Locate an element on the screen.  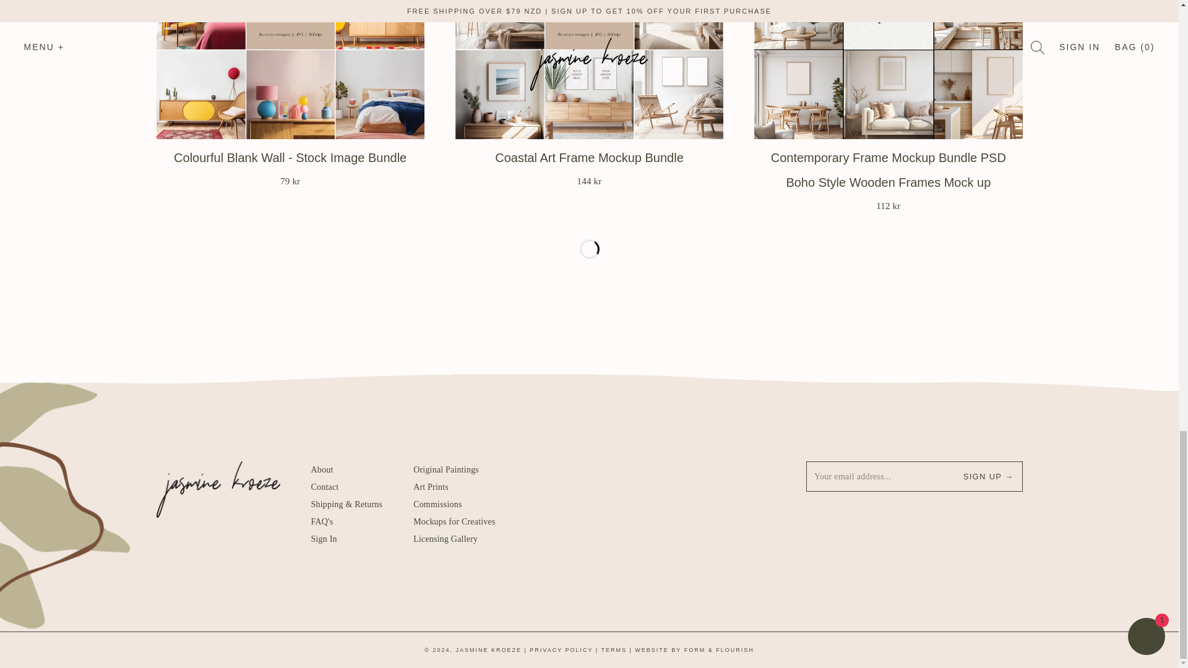
Shipping is located at coordinates (290, 165).